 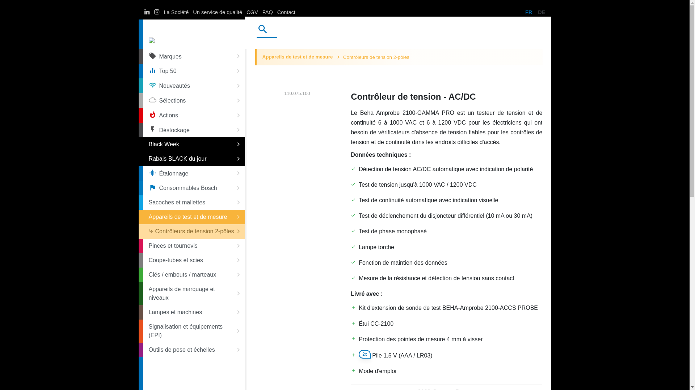 I want to click on Appareils de test et de mesure
keyboard_arrow_right, so click(x=194, y=217).